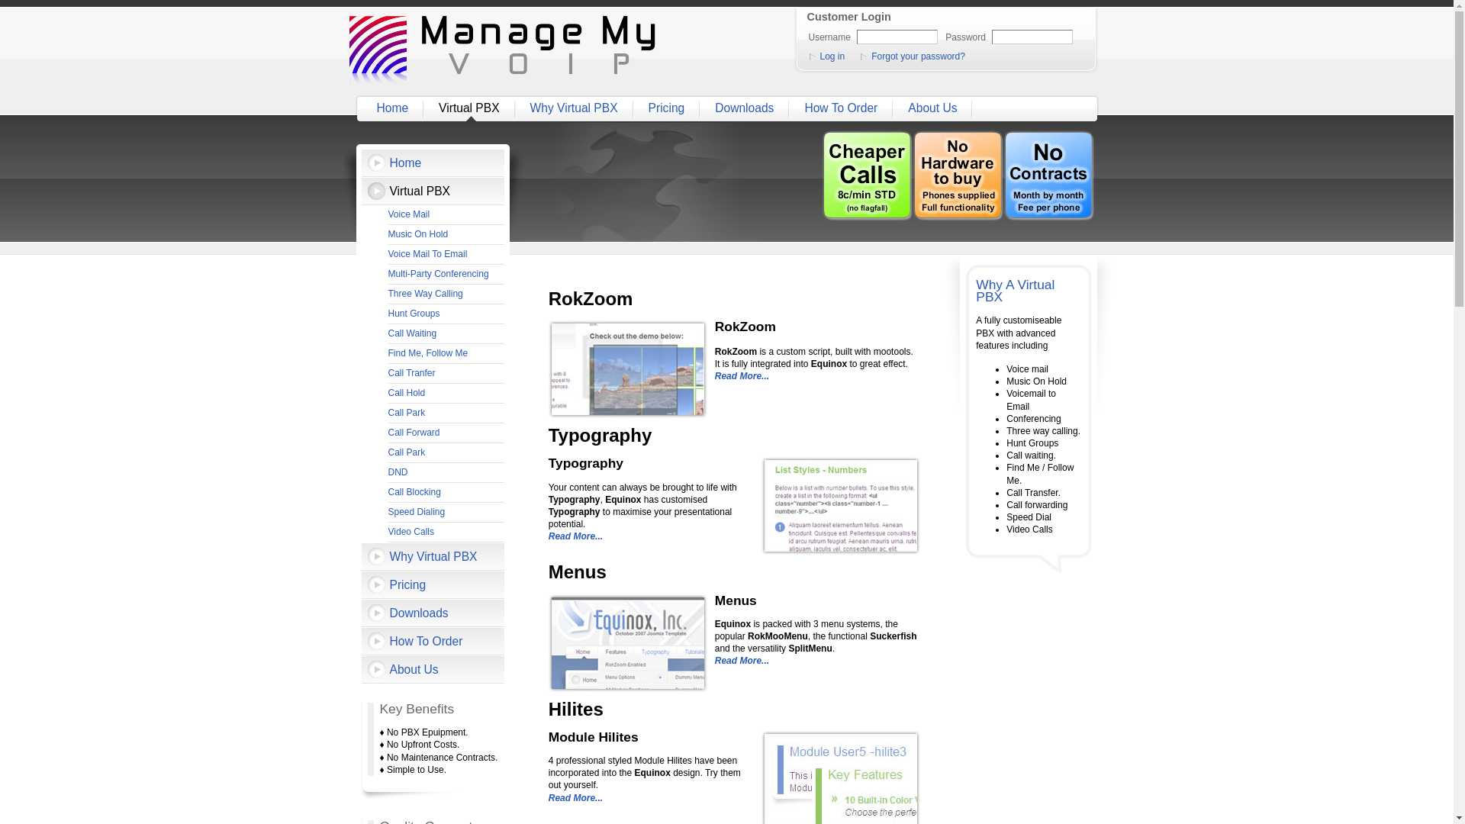 The image size is (1465, 824). What do you see at coordinates (446, 533) in the screenshot?
I see `Video Calls` at bounding box center [446, 533].